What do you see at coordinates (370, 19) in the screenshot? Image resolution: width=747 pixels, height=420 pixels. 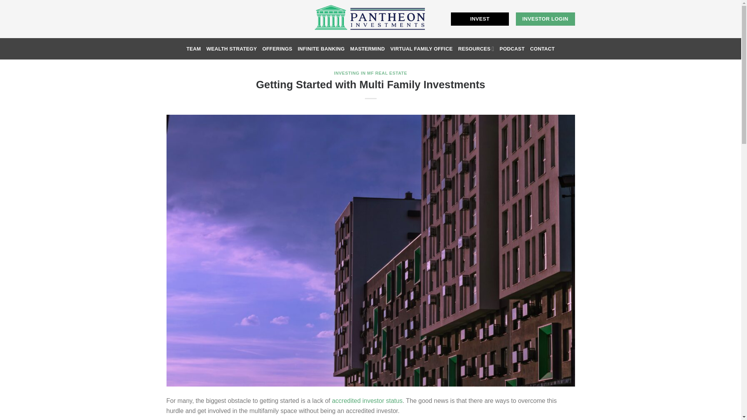 I see `Pantheon Investments` at bounding box center [370, 19].